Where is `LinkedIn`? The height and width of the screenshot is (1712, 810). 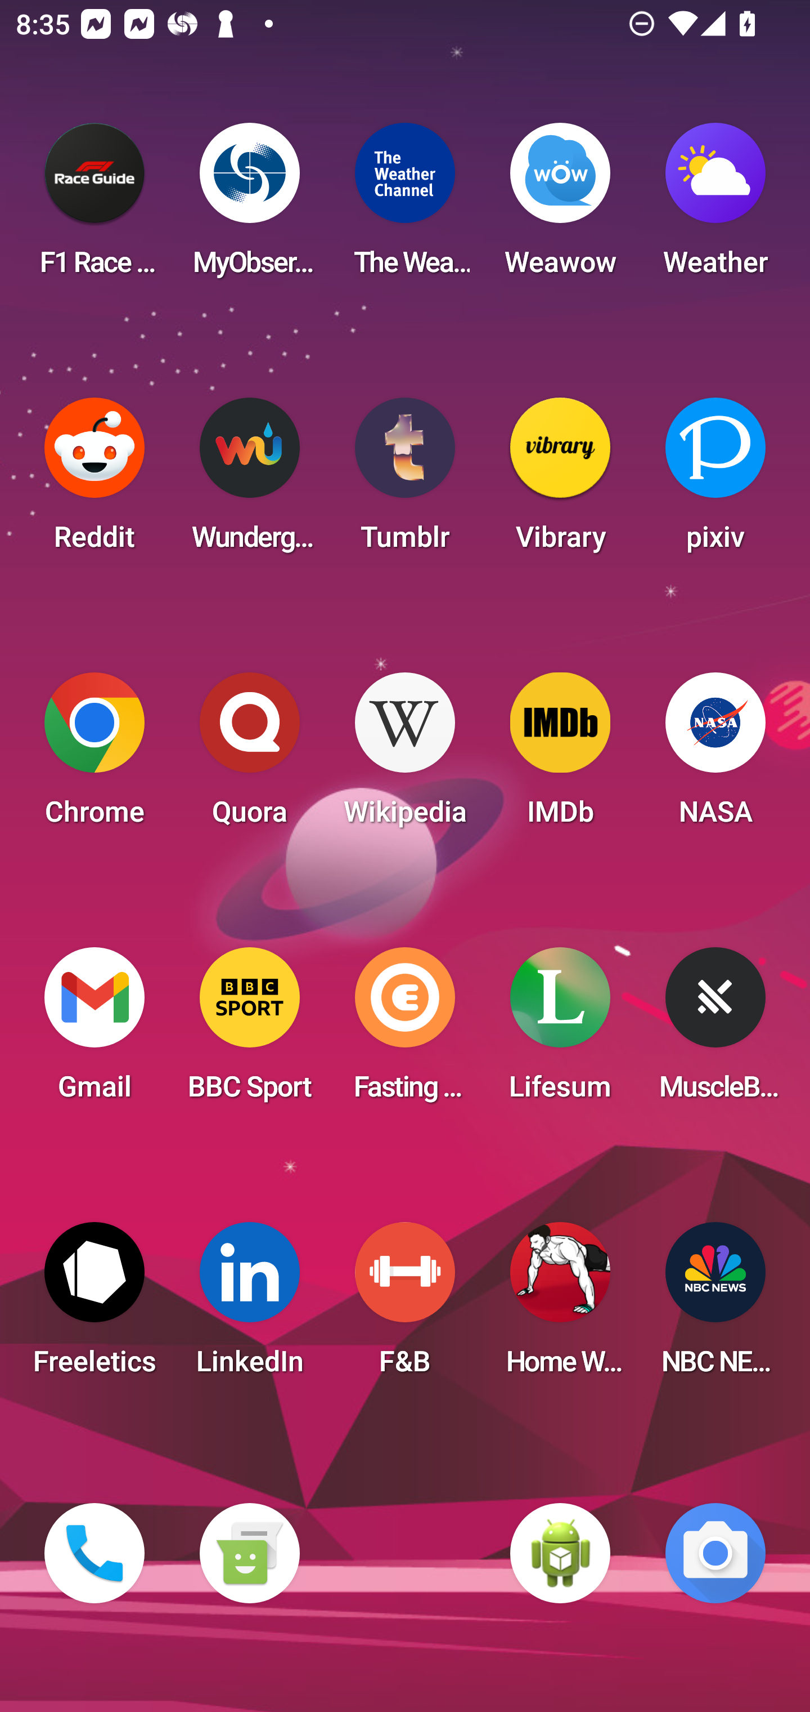 LinkedIn is located at coordinates (249, 1305).